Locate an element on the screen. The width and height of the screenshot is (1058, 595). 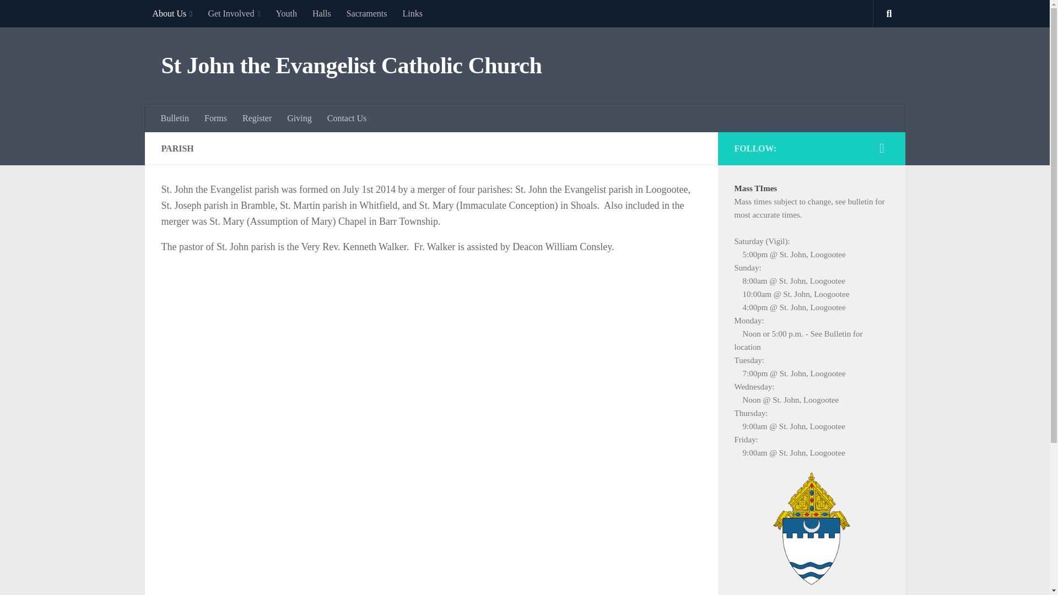
Tuesday Mass 4 7 2020 is located at coordinates (412, 13).